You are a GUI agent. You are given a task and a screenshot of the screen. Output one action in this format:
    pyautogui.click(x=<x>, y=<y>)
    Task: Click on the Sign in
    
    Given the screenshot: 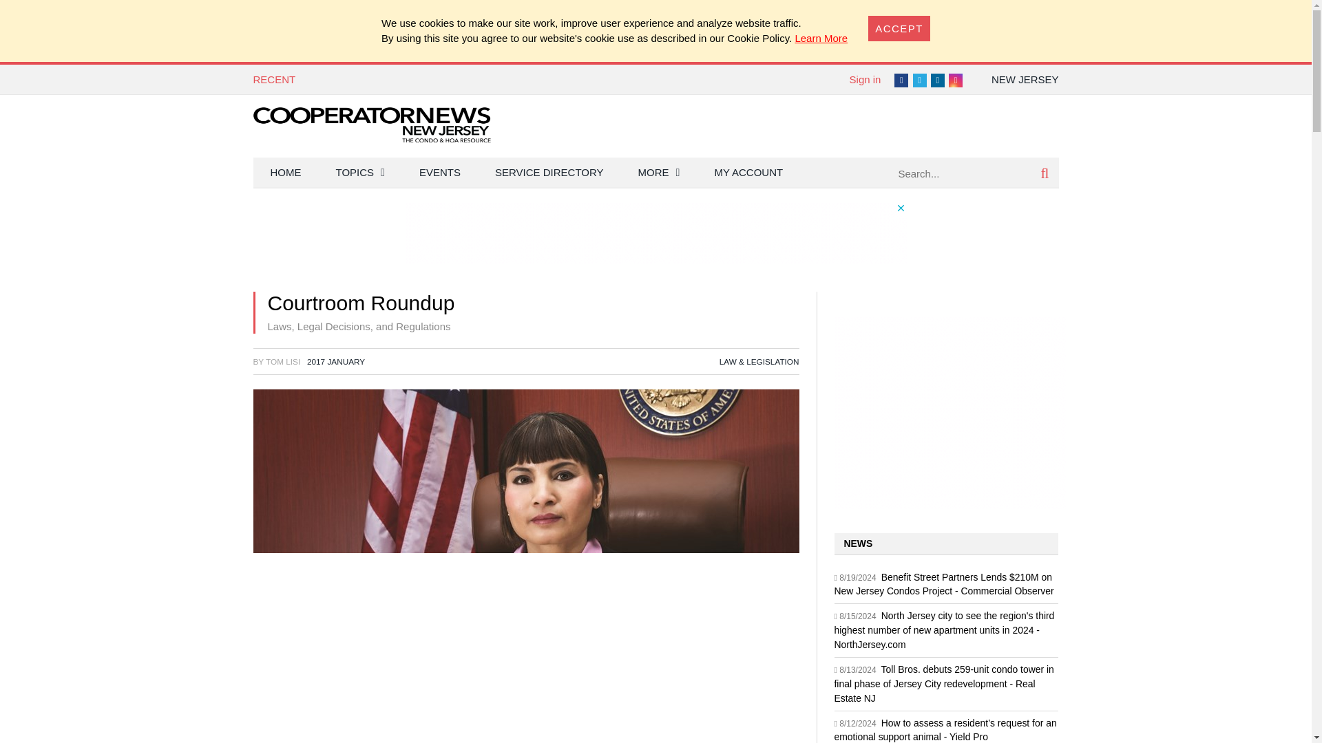 What is the action you would take?
    pyautogui.click(x=865, y=79)
    